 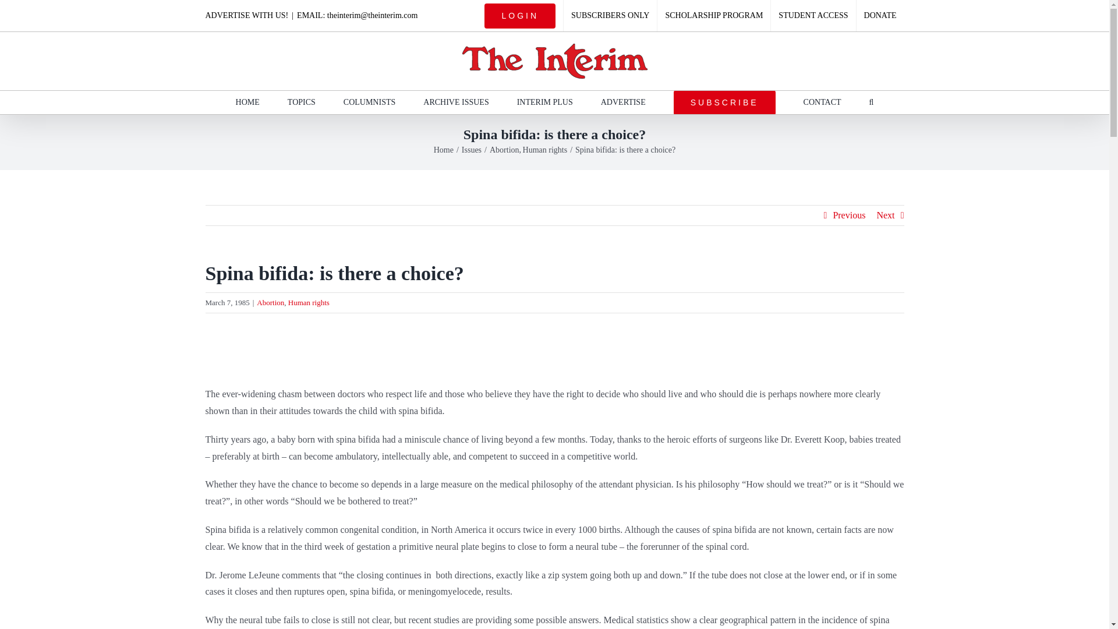 I want to click on Human rights, so click(x=309, y=302).